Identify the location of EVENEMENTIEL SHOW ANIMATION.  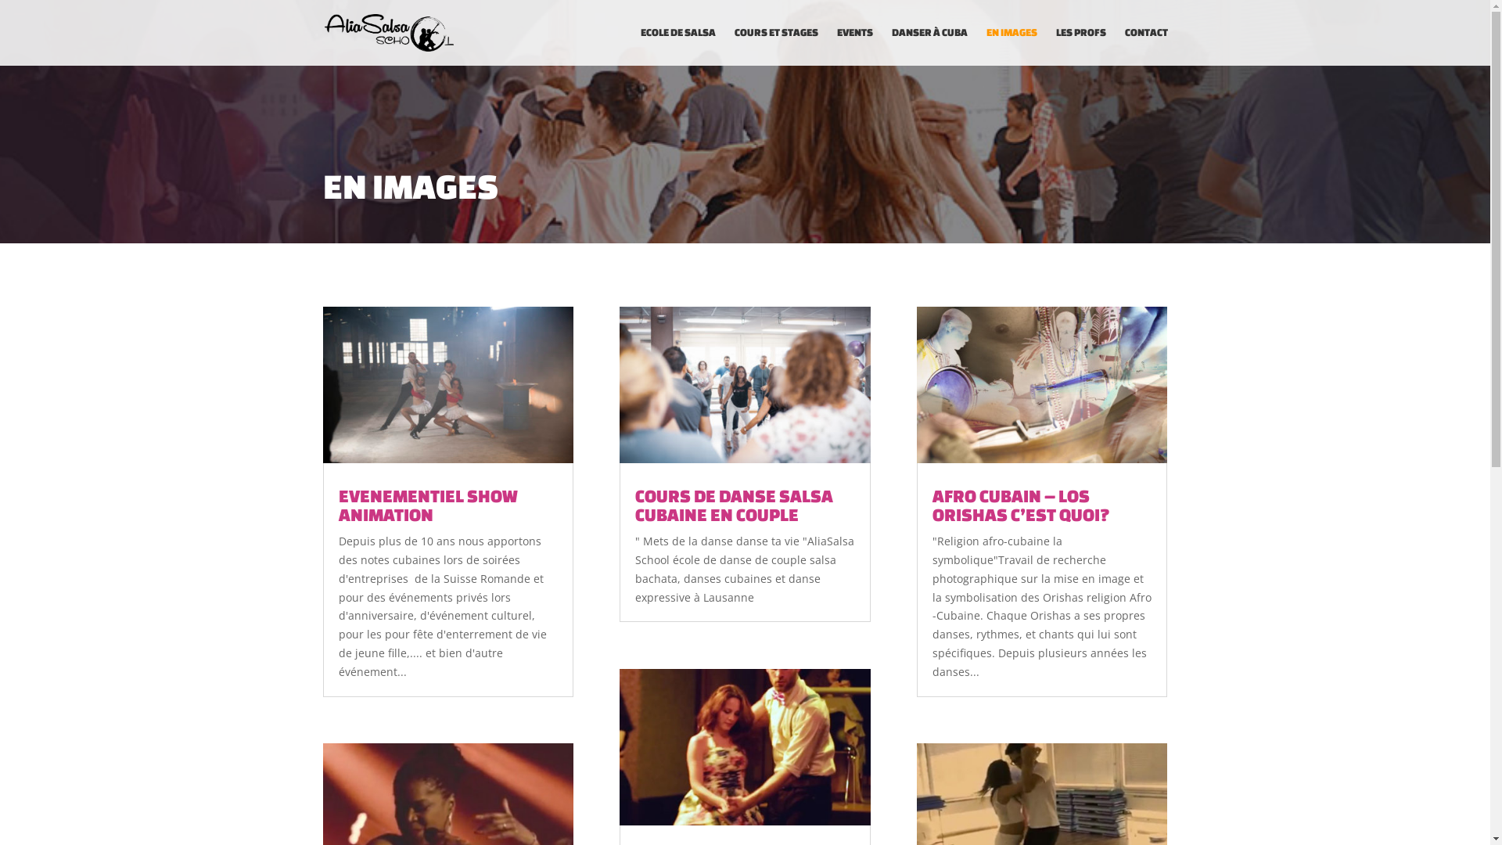
(427, 505).